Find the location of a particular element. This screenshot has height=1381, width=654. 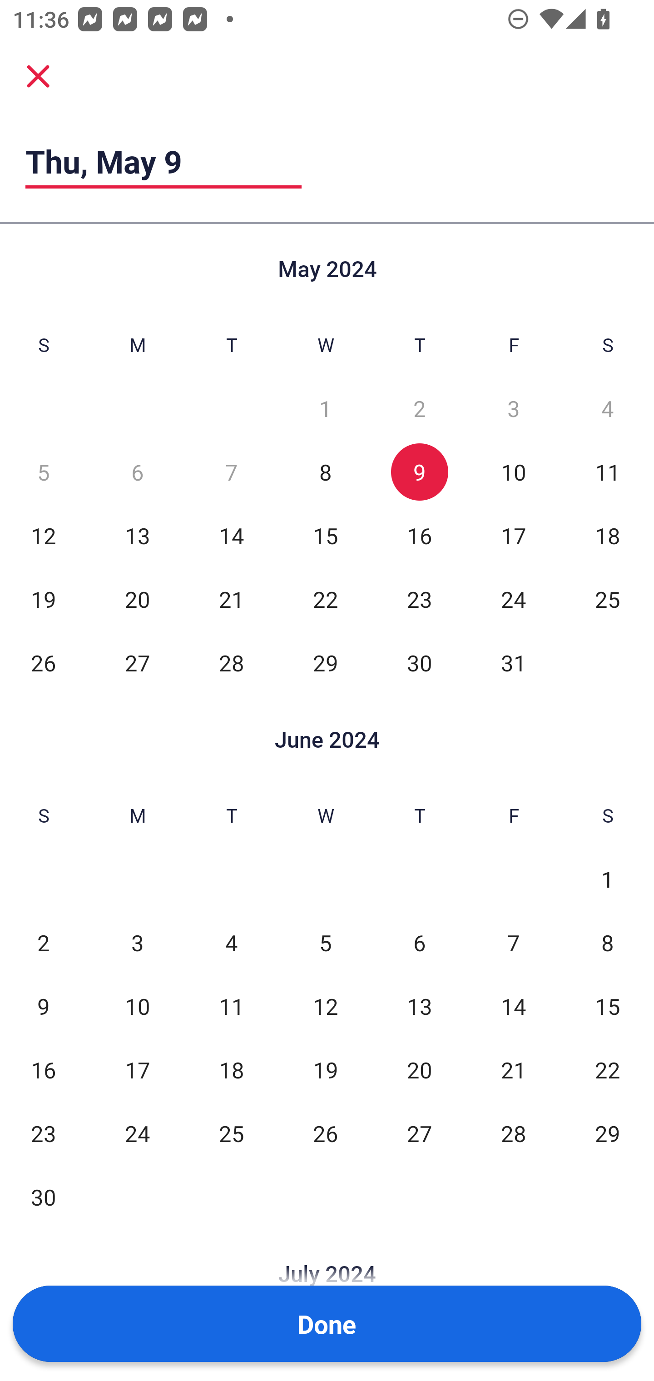

14 Tue, May 14, Not Selected is located at coordinates (232, 536).